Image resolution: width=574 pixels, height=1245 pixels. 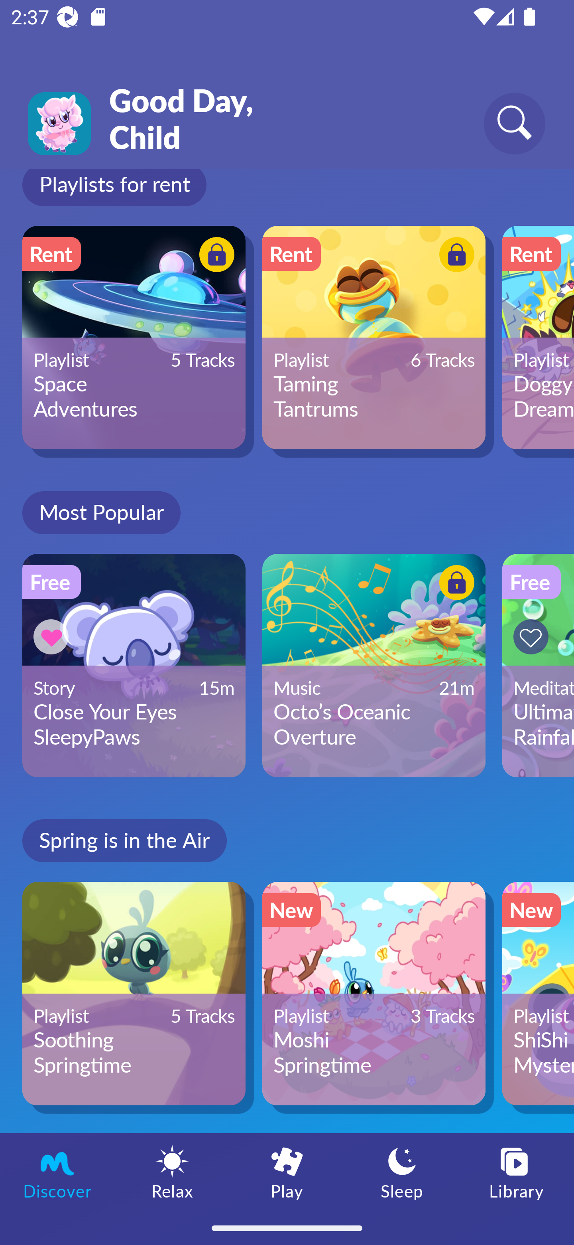 I want to click on Button, so click(x=214, y=256).